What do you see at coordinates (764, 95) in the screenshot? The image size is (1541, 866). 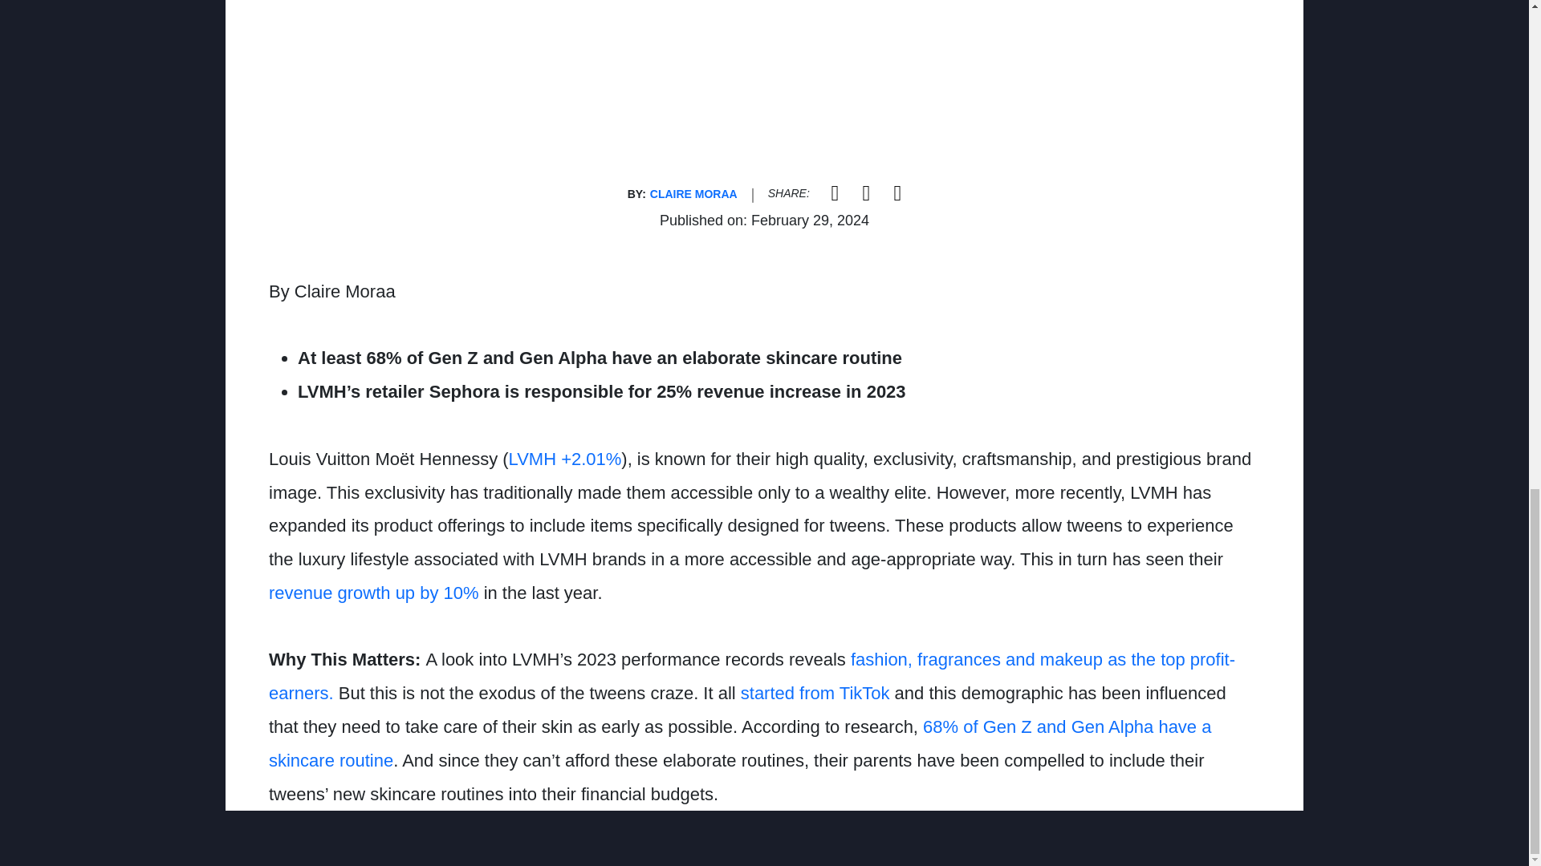 I see `Spotify Embed: Tween Wave` at bounding box center [764, 95].